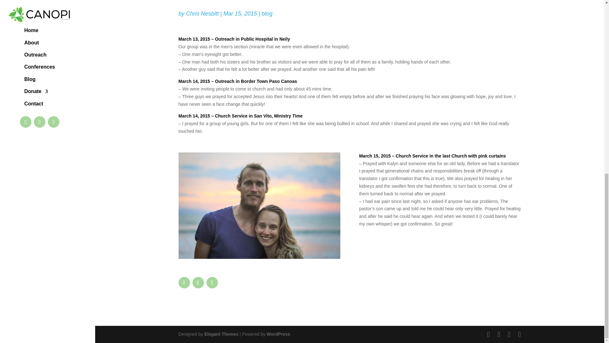  I want to click on Chris Nesbitt, so click(202, 13).